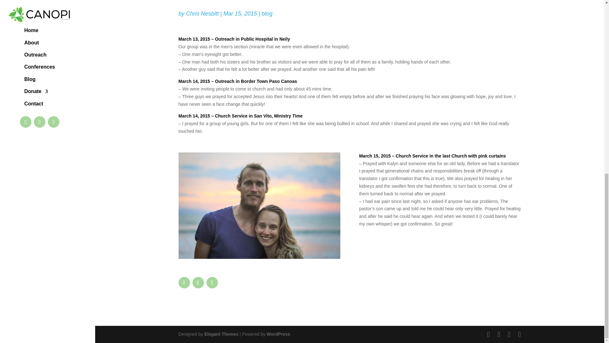  I want to click on Chris Nesbitt, so click(202, 13).